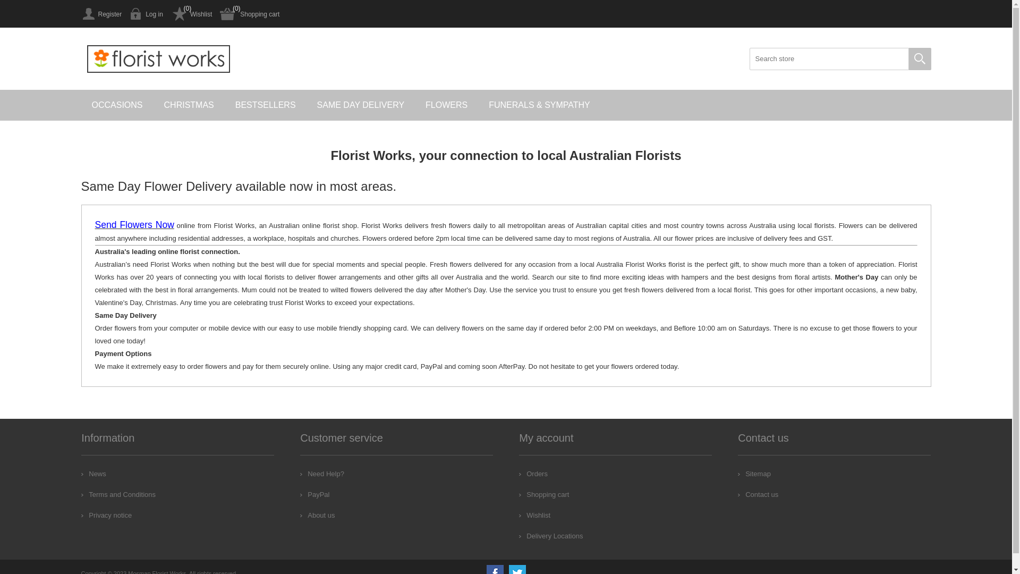 This screenshot has width=1020, height=574. What do you see at coordinates (551, 536) in the screenshot?
I see `Delivery Locations` at bounding box center [551, 536].